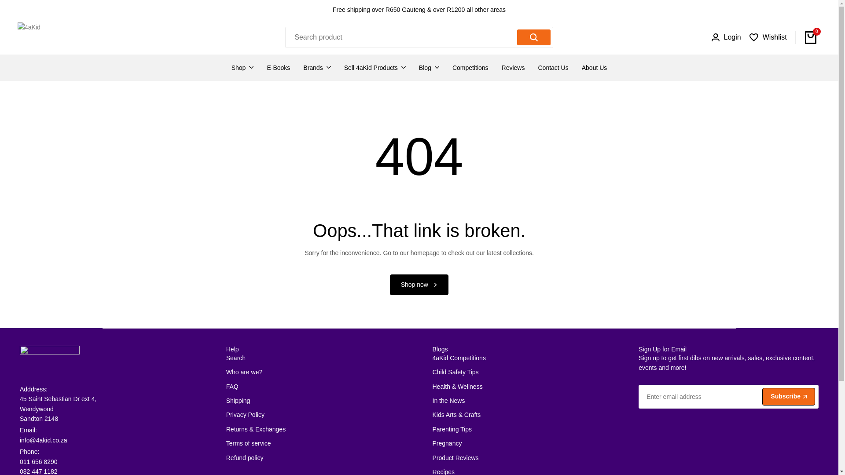 This screenshot has height=475, width=845. What do you see at coordinates (726, 37) in the screenshot?
I see `Login` at bounding box center [726, 37].